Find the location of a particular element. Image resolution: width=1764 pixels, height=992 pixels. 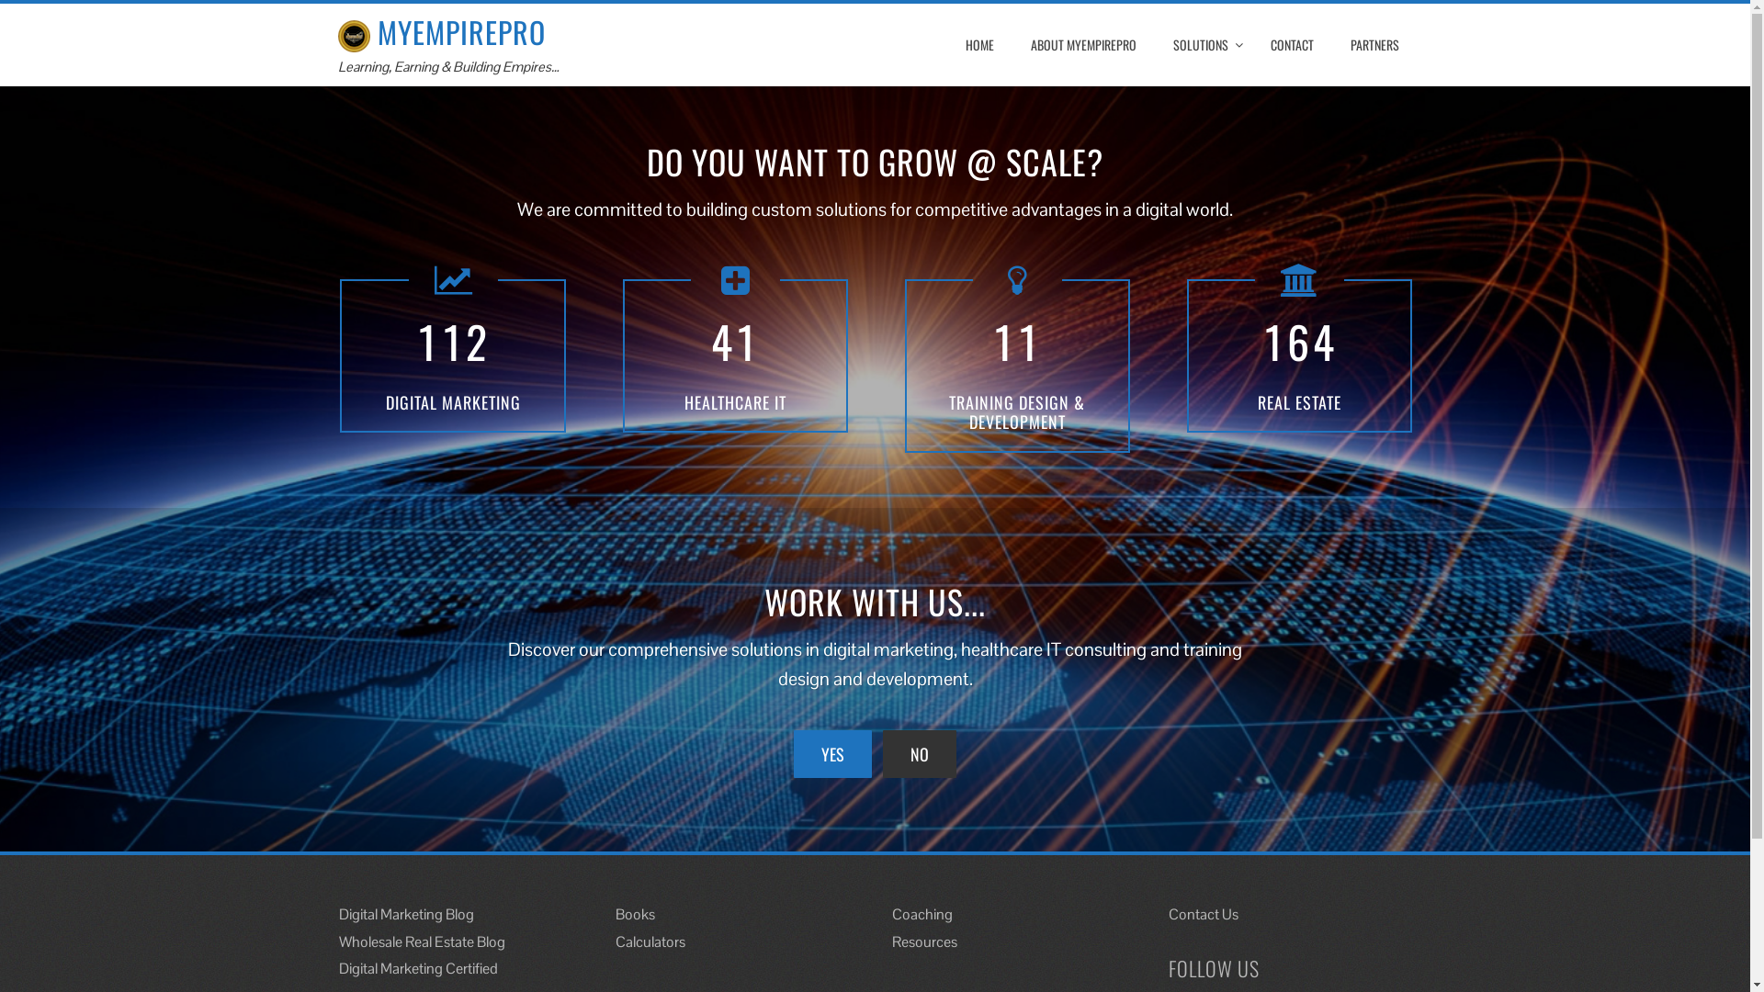

myEmpirePRO is located at coordinates (355, 37).